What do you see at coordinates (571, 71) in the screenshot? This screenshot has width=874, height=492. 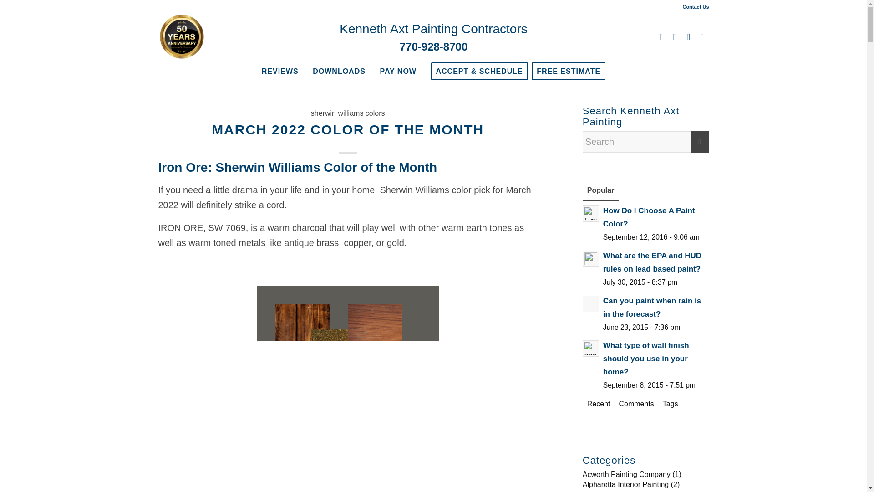 I see `FREE ESTIMATE` at bounding box center [571, 71].